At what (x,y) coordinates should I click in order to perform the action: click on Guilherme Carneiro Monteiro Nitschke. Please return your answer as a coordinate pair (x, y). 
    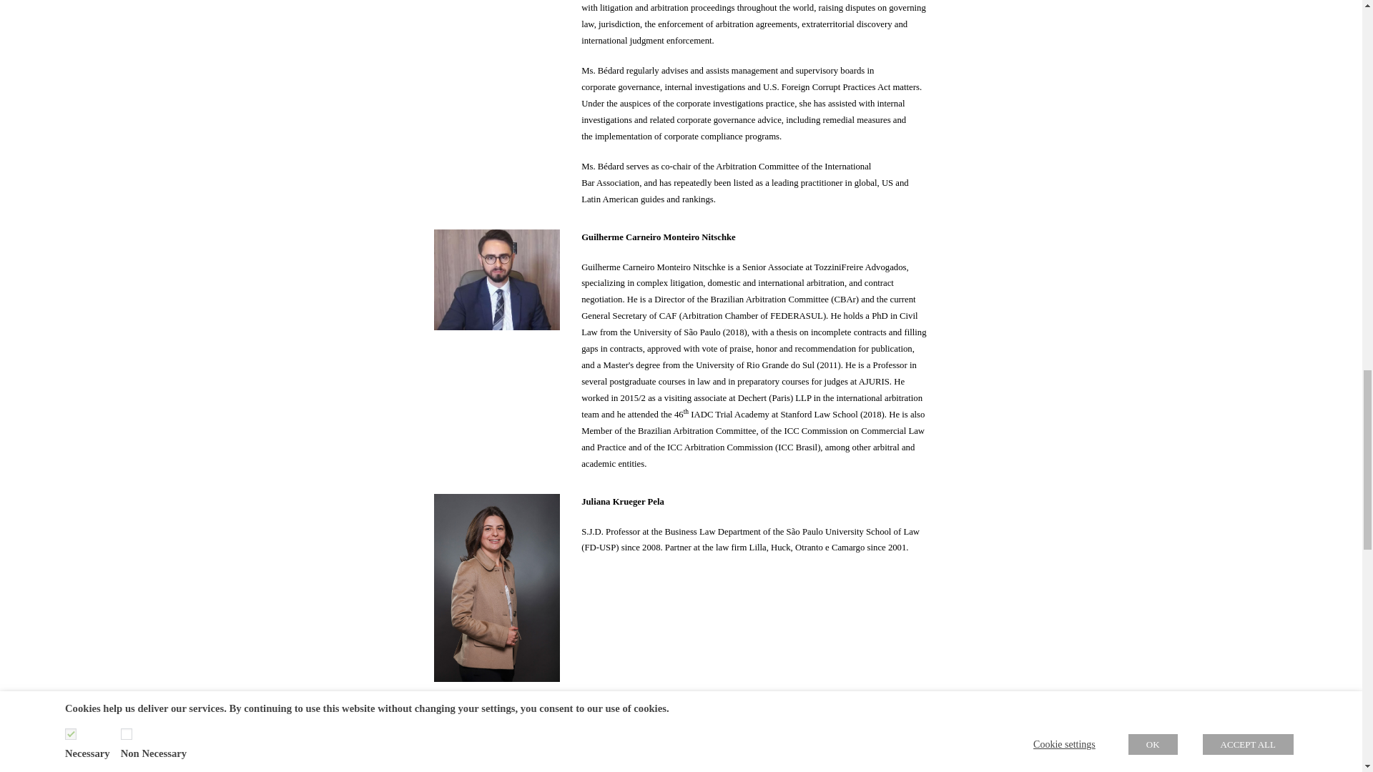
    Looking at the image, I should click on (496, 280).